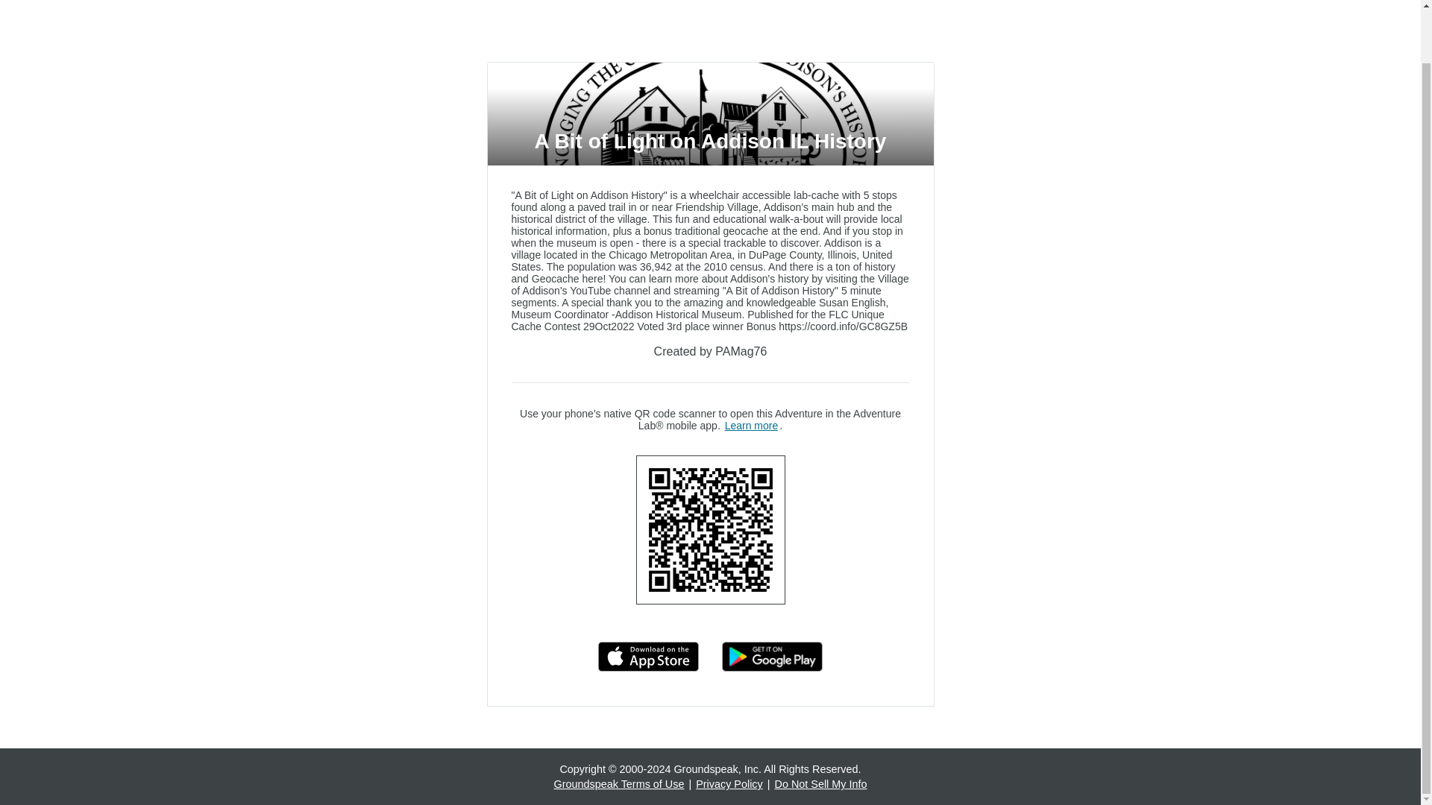 This screenshot has width=1432, height=805. Describe the element at coordinates (820, 784) in the screenshot. I see `Do Not Sell My Info` at that location.